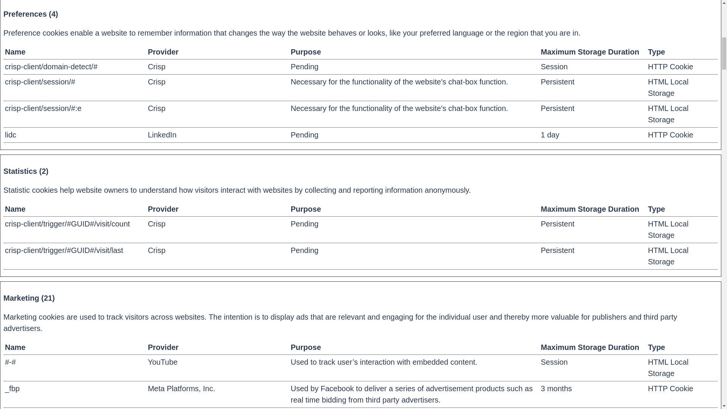 The width and height of the screenshot is (727, 409). What do you see at coordinates (162, 135) in the screenshot?
I see `LinkedIn's privacy policy` at bounding box center [162, 135].